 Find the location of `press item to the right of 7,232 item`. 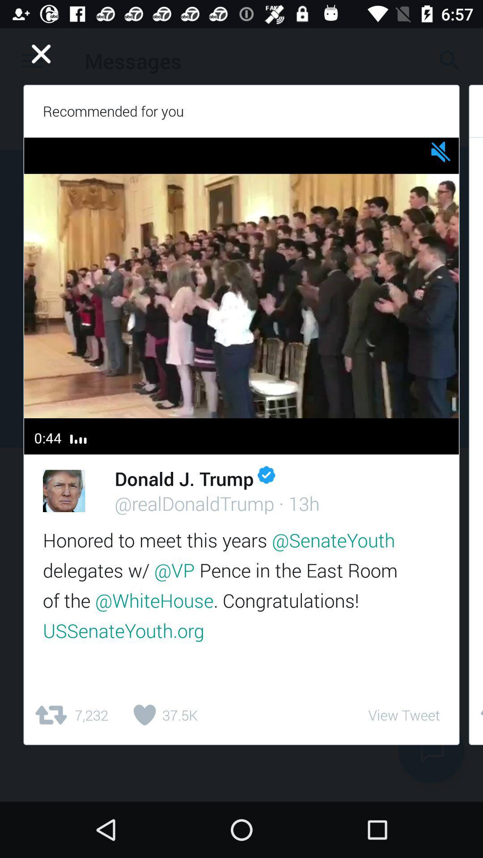

press item to the right of 7,232 item is located at coordinates (162, 715).